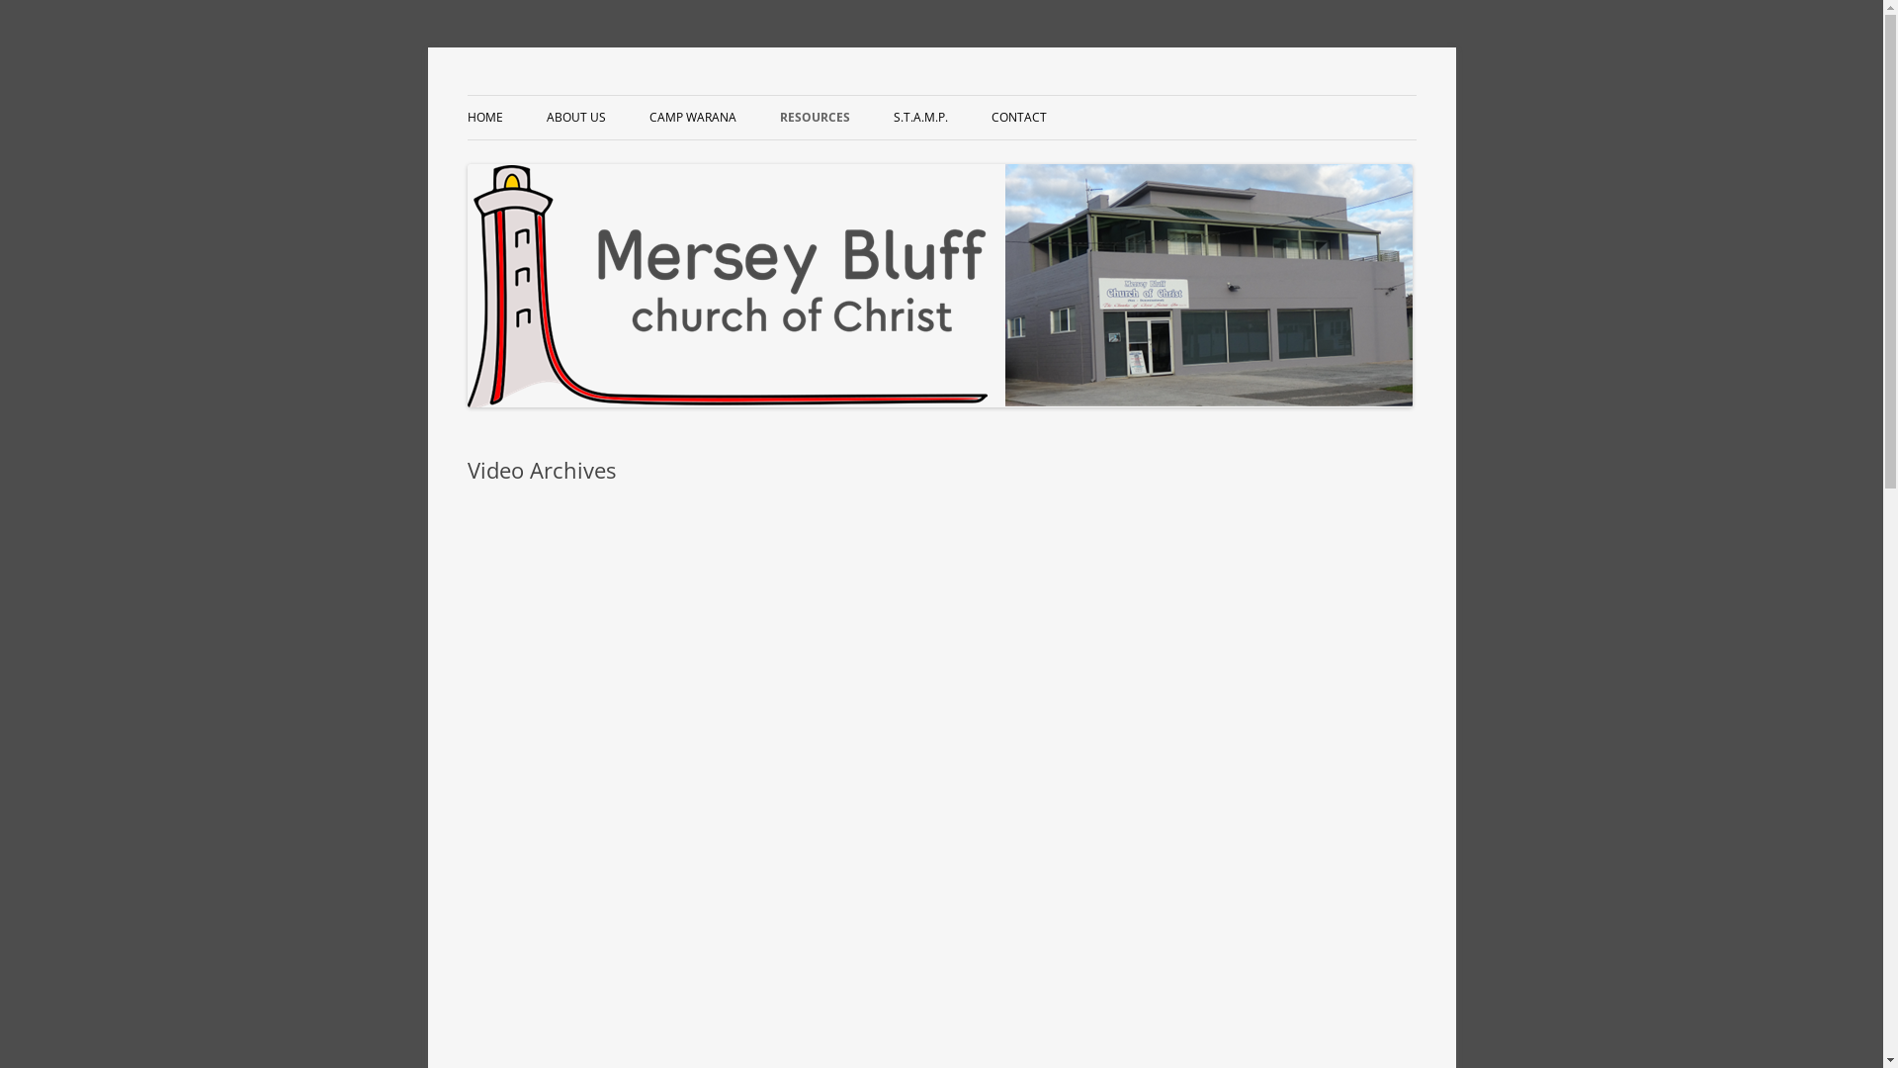 The width and height of the screenshot is (1898, 1068). What do you see at coordinates (653, 95) in the screenshot?
I see `Mersey Bluff church of Christ` at bounding box center [653, 95].